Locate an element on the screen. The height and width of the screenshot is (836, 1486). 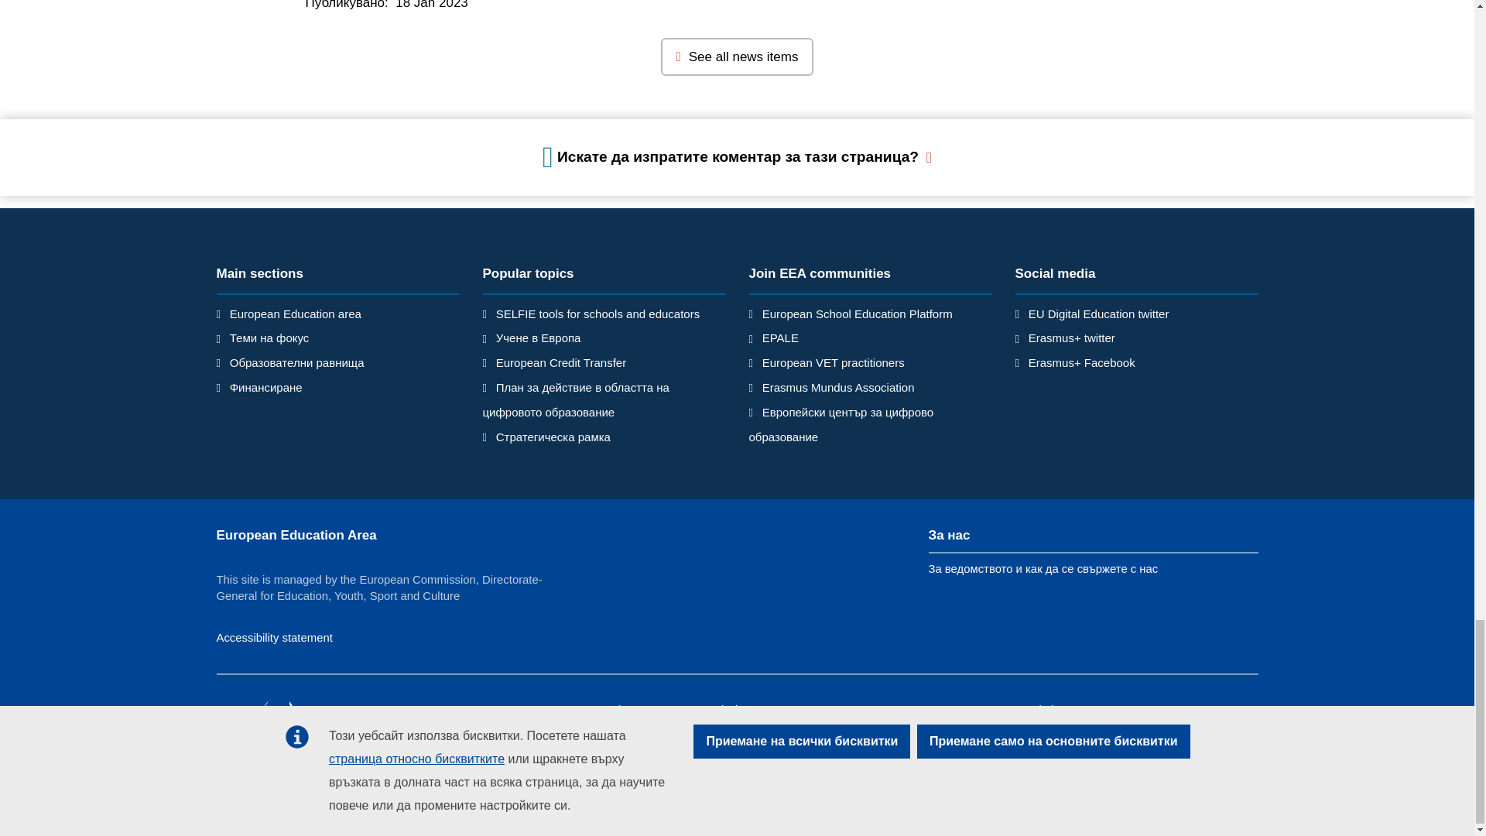
European Commission is located at coordinates (329, 729).